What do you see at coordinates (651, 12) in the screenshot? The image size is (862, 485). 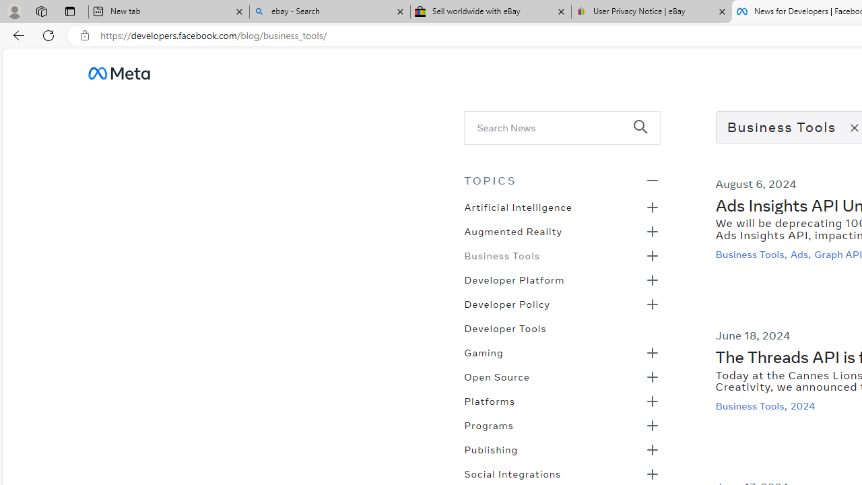 I see `User Privacy Notice | eBay` at bounding box center [651, 12].